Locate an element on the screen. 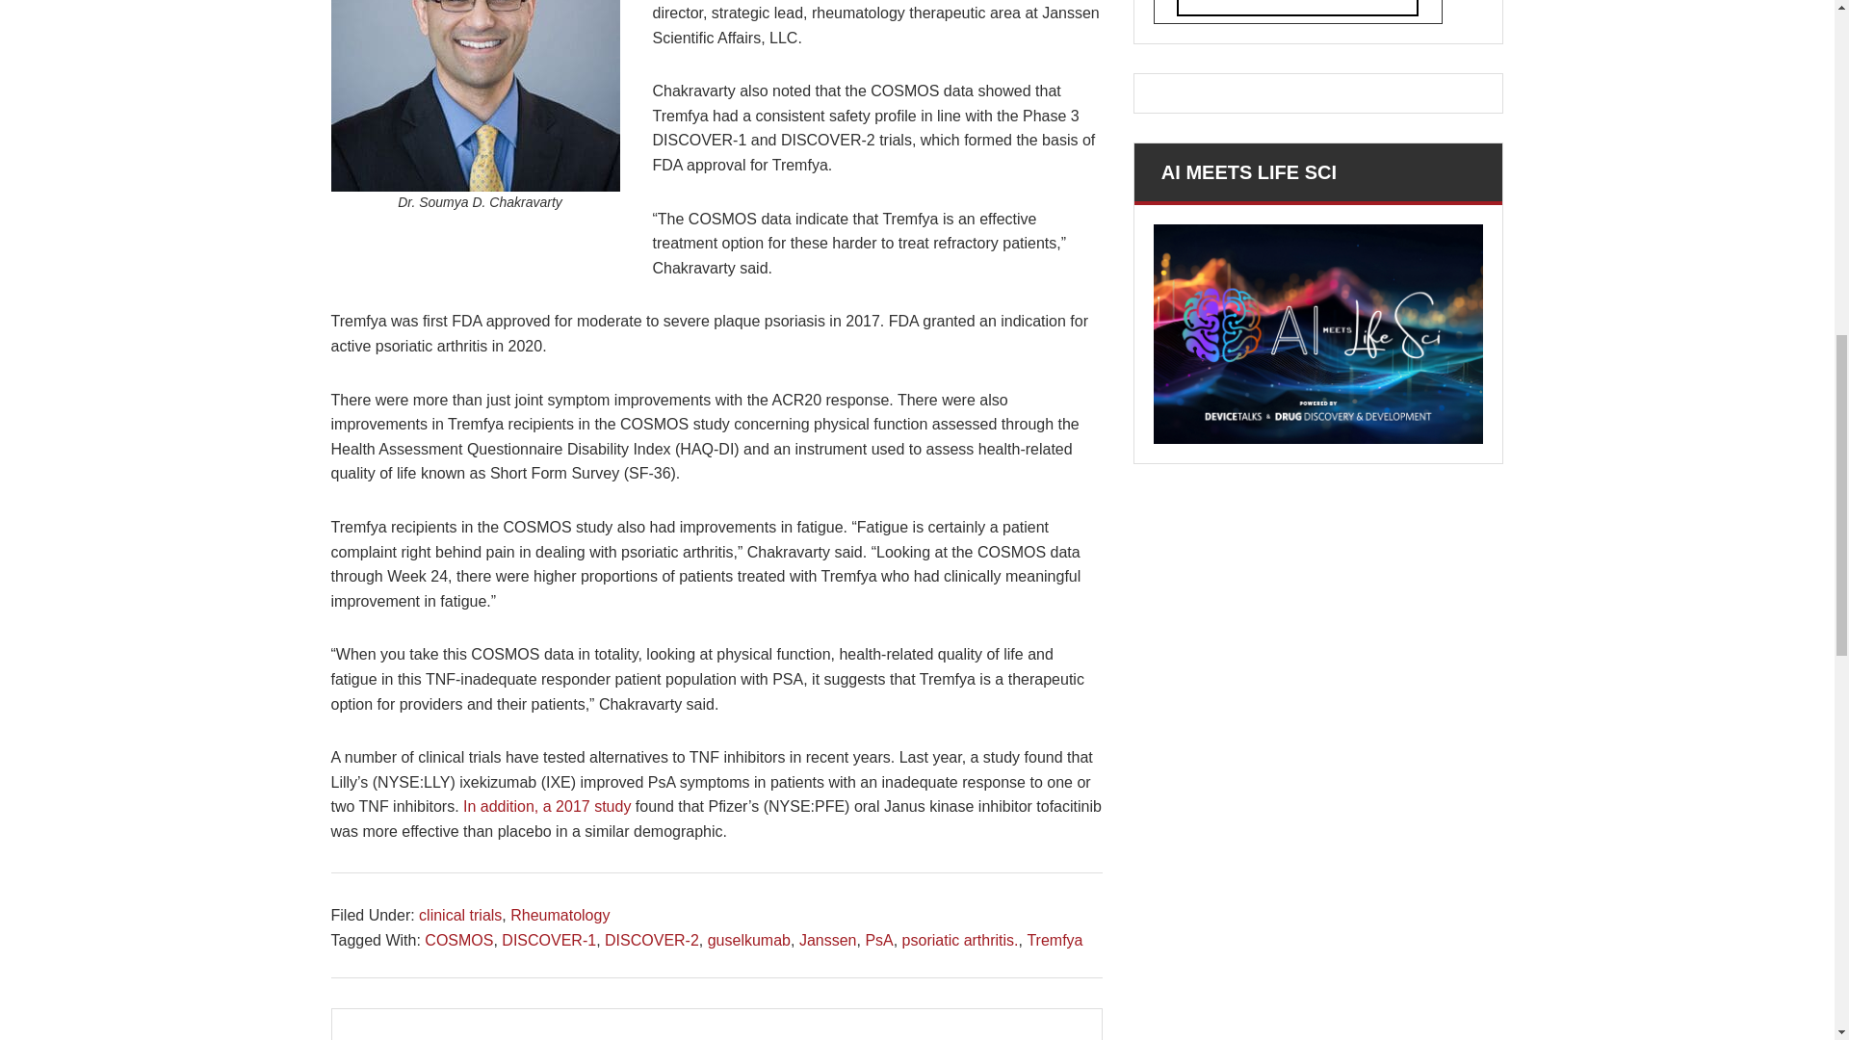 The height and width of the screenshot is (1040, 1849). Janssen is located at coordinates (828, 940).